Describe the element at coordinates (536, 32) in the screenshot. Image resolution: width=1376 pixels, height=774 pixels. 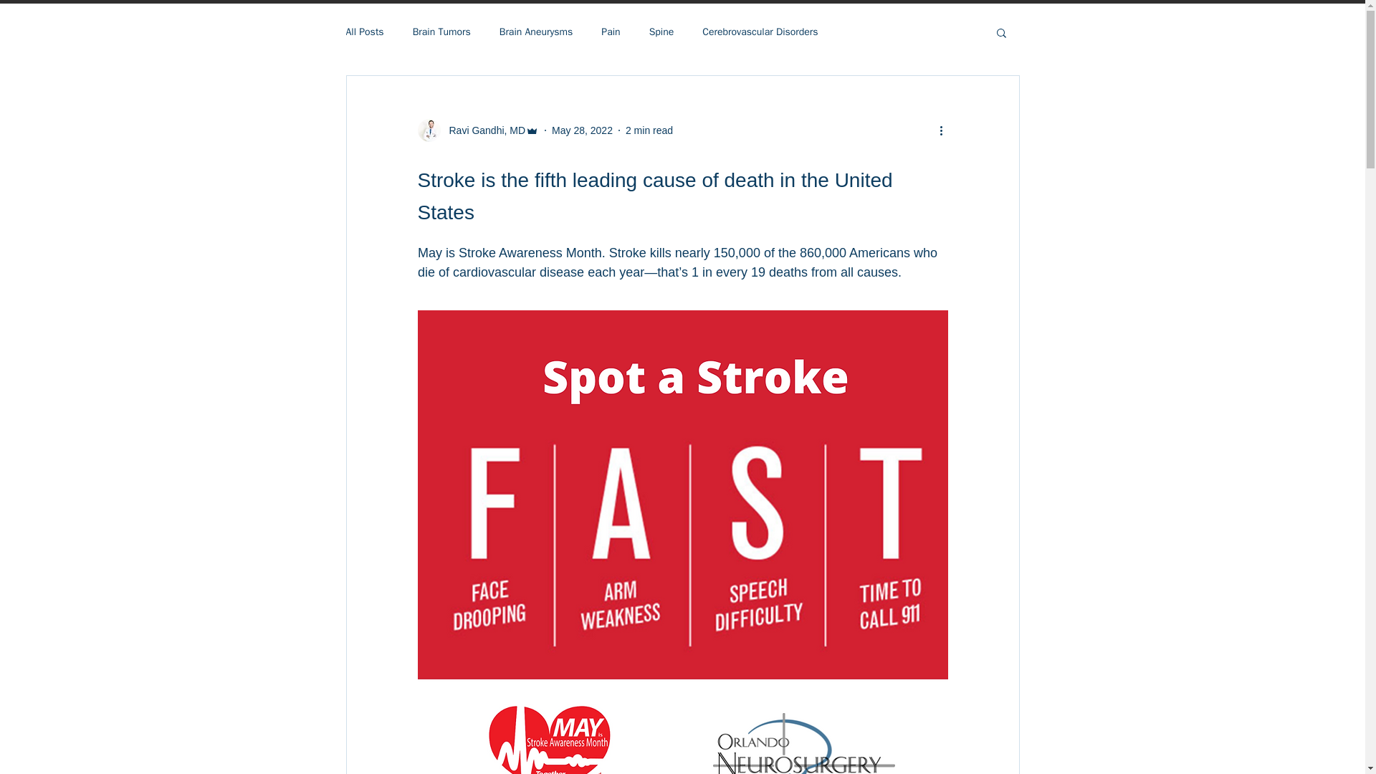
I see `Brain Aneurysms` at that location.